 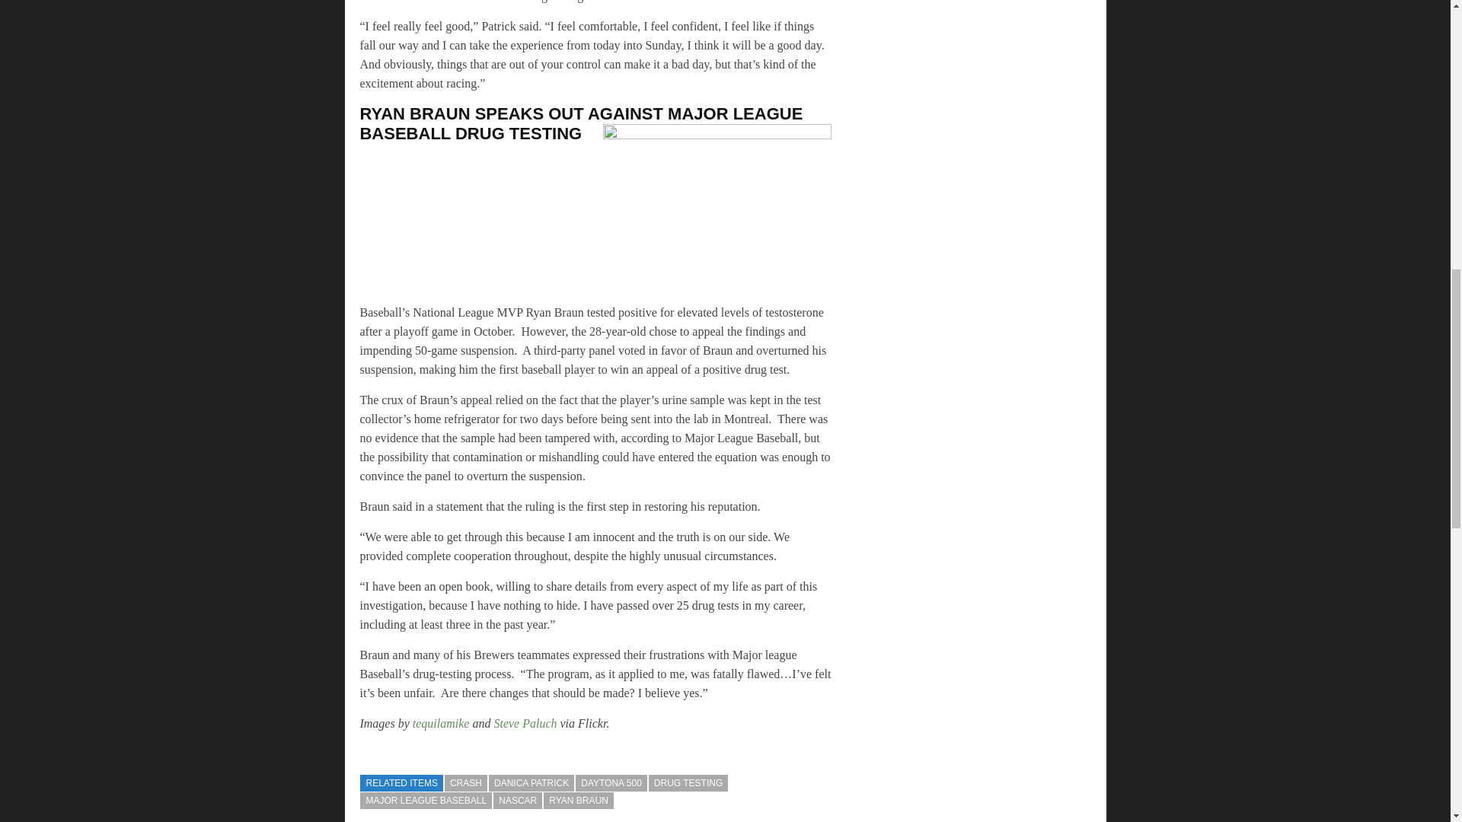 I want to click on CRASH, so click(x=465, y=783).